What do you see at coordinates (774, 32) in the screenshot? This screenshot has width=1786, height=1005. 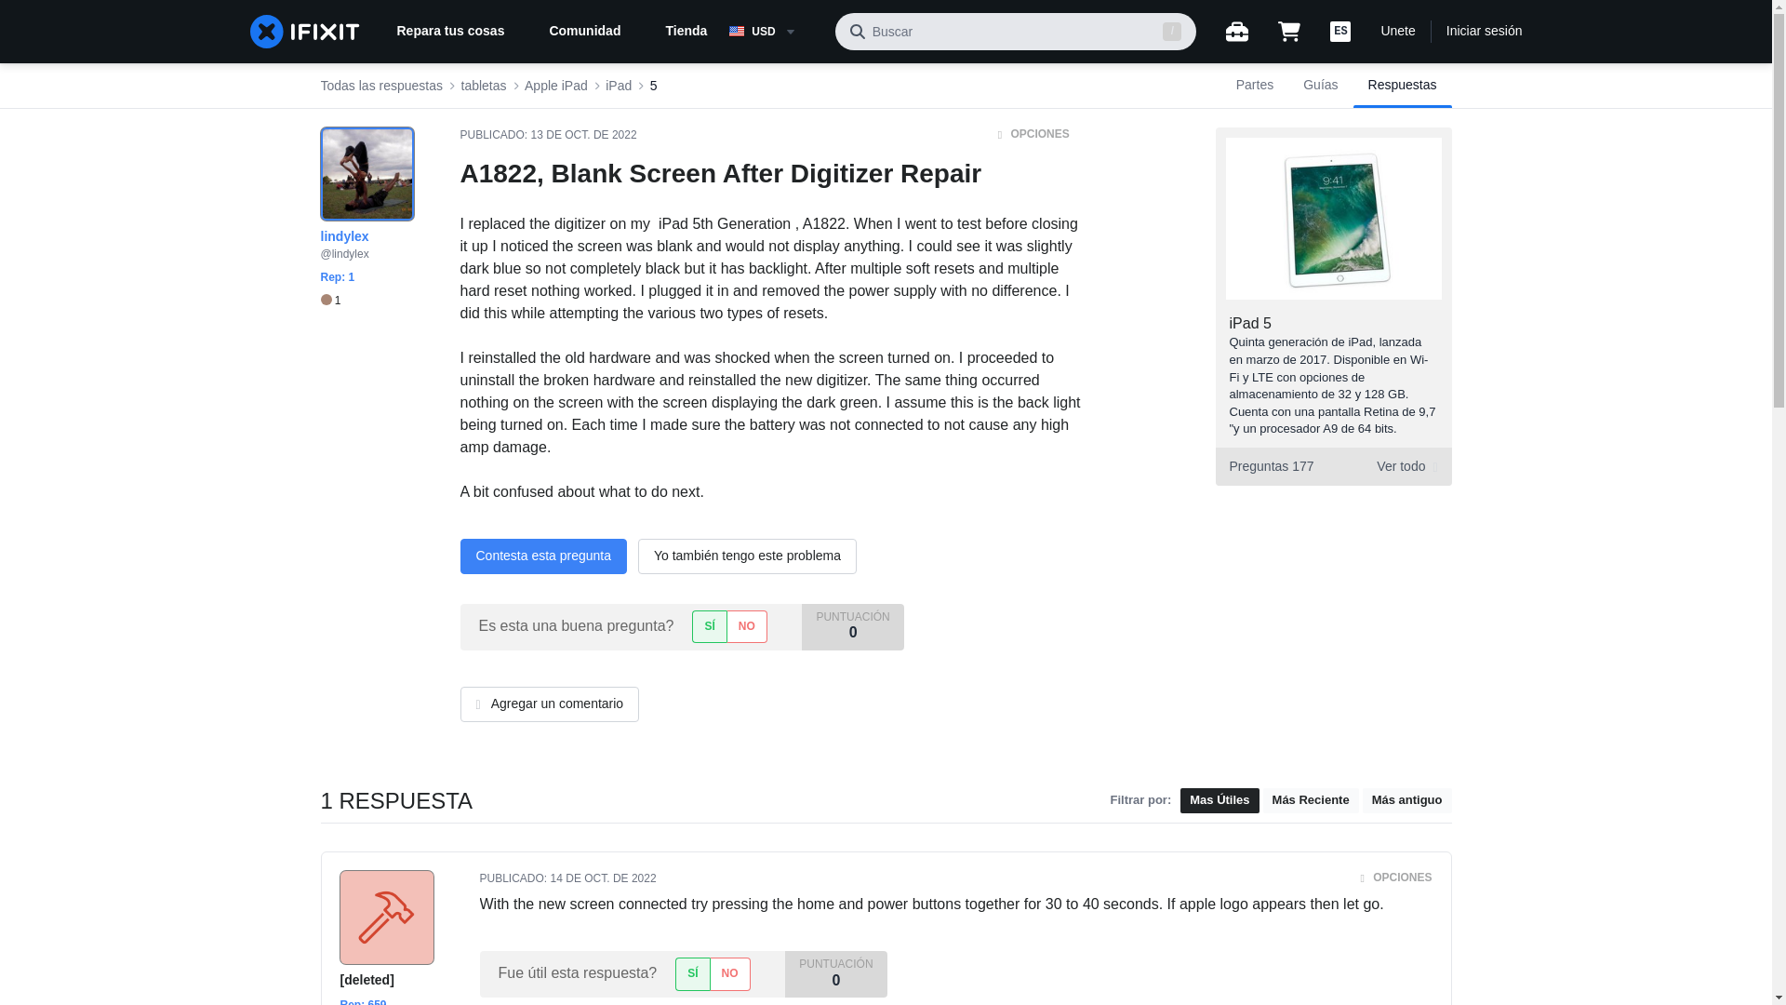 I see `USD` at bounding box center [774, 32].